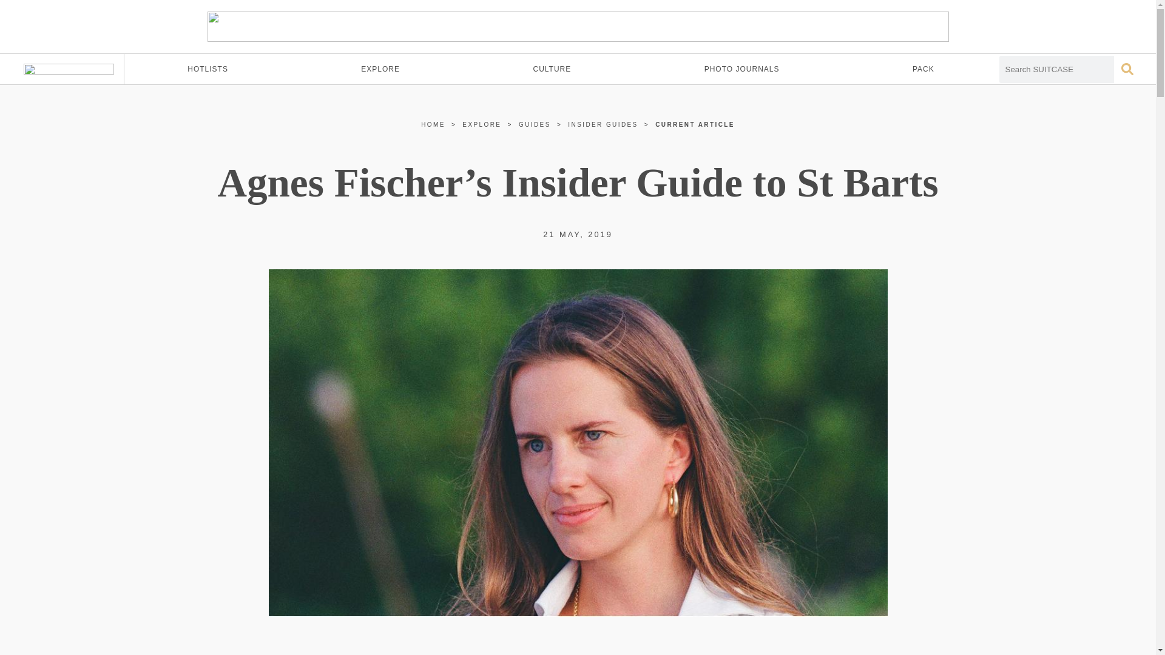 The width and height of the screenshot is (1165, 655). I want to click on CULTURE, so click(552, 69).